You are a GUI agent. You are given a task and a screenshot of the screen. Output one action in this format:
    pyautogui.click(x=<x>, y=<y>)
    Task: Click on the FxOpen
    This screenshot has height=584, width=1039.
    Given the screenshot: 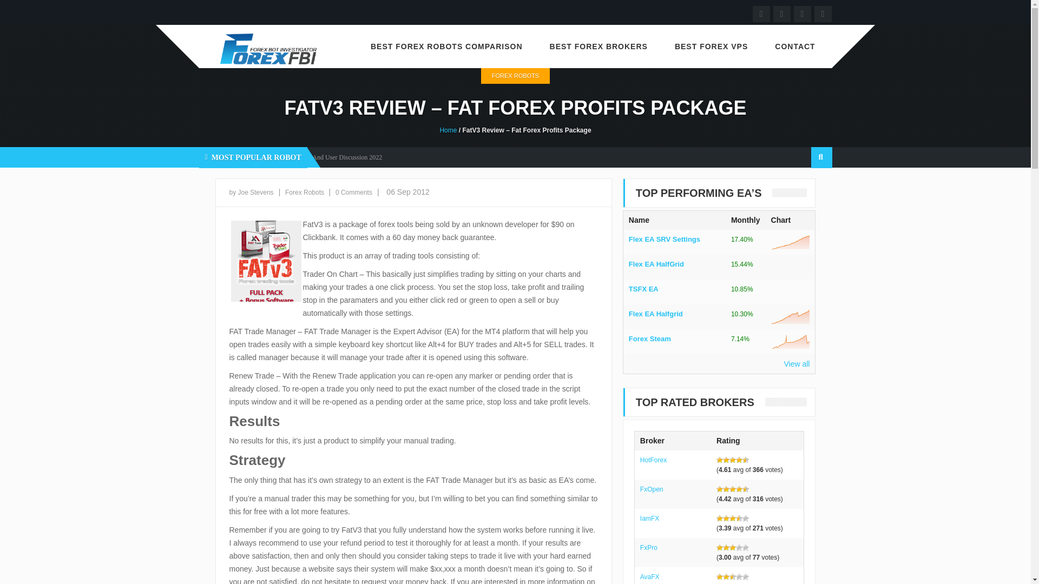 What is the action you would take?
    pyautogui.click(x=652, y=489)
    